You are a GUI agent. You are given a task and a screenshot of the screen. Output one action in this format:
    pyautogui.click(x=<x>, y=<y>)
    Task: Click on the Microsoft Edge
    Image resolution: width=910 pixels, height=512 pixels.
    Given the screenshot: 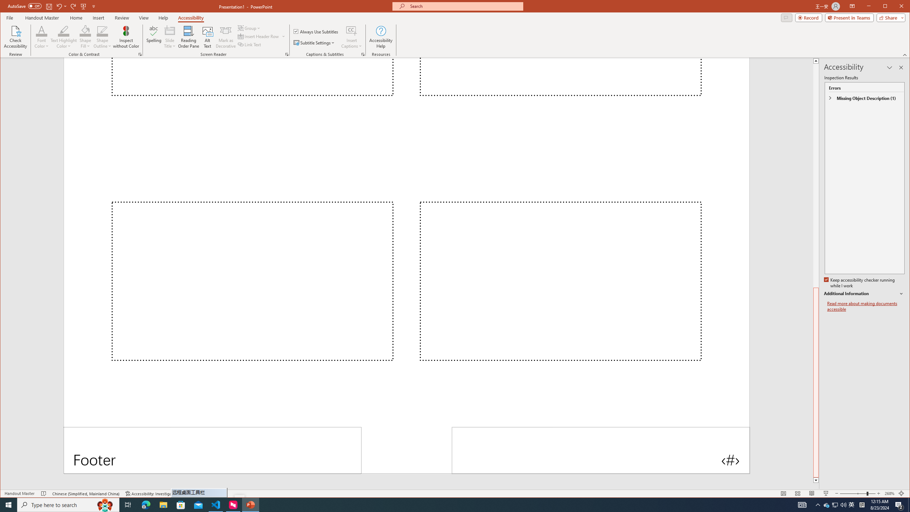 What is the action you would take?
    pyautogui.click(x=146, y=505)
    